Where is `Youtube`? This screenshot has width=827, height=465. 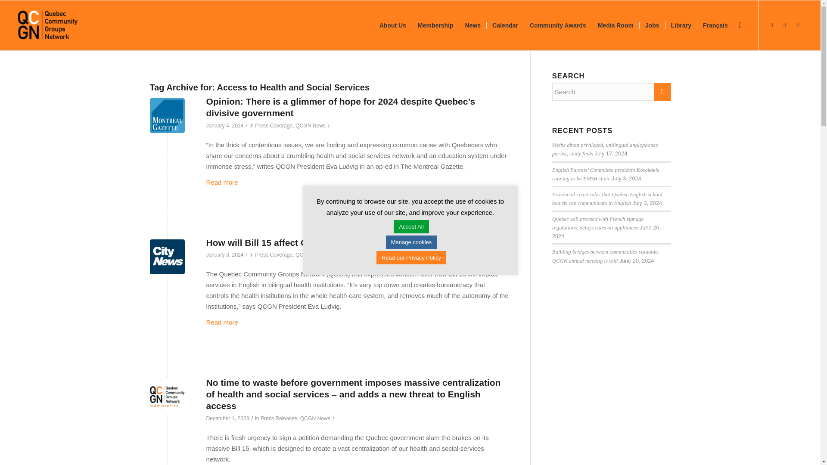
Youtube is located at coordinates (798, 25).